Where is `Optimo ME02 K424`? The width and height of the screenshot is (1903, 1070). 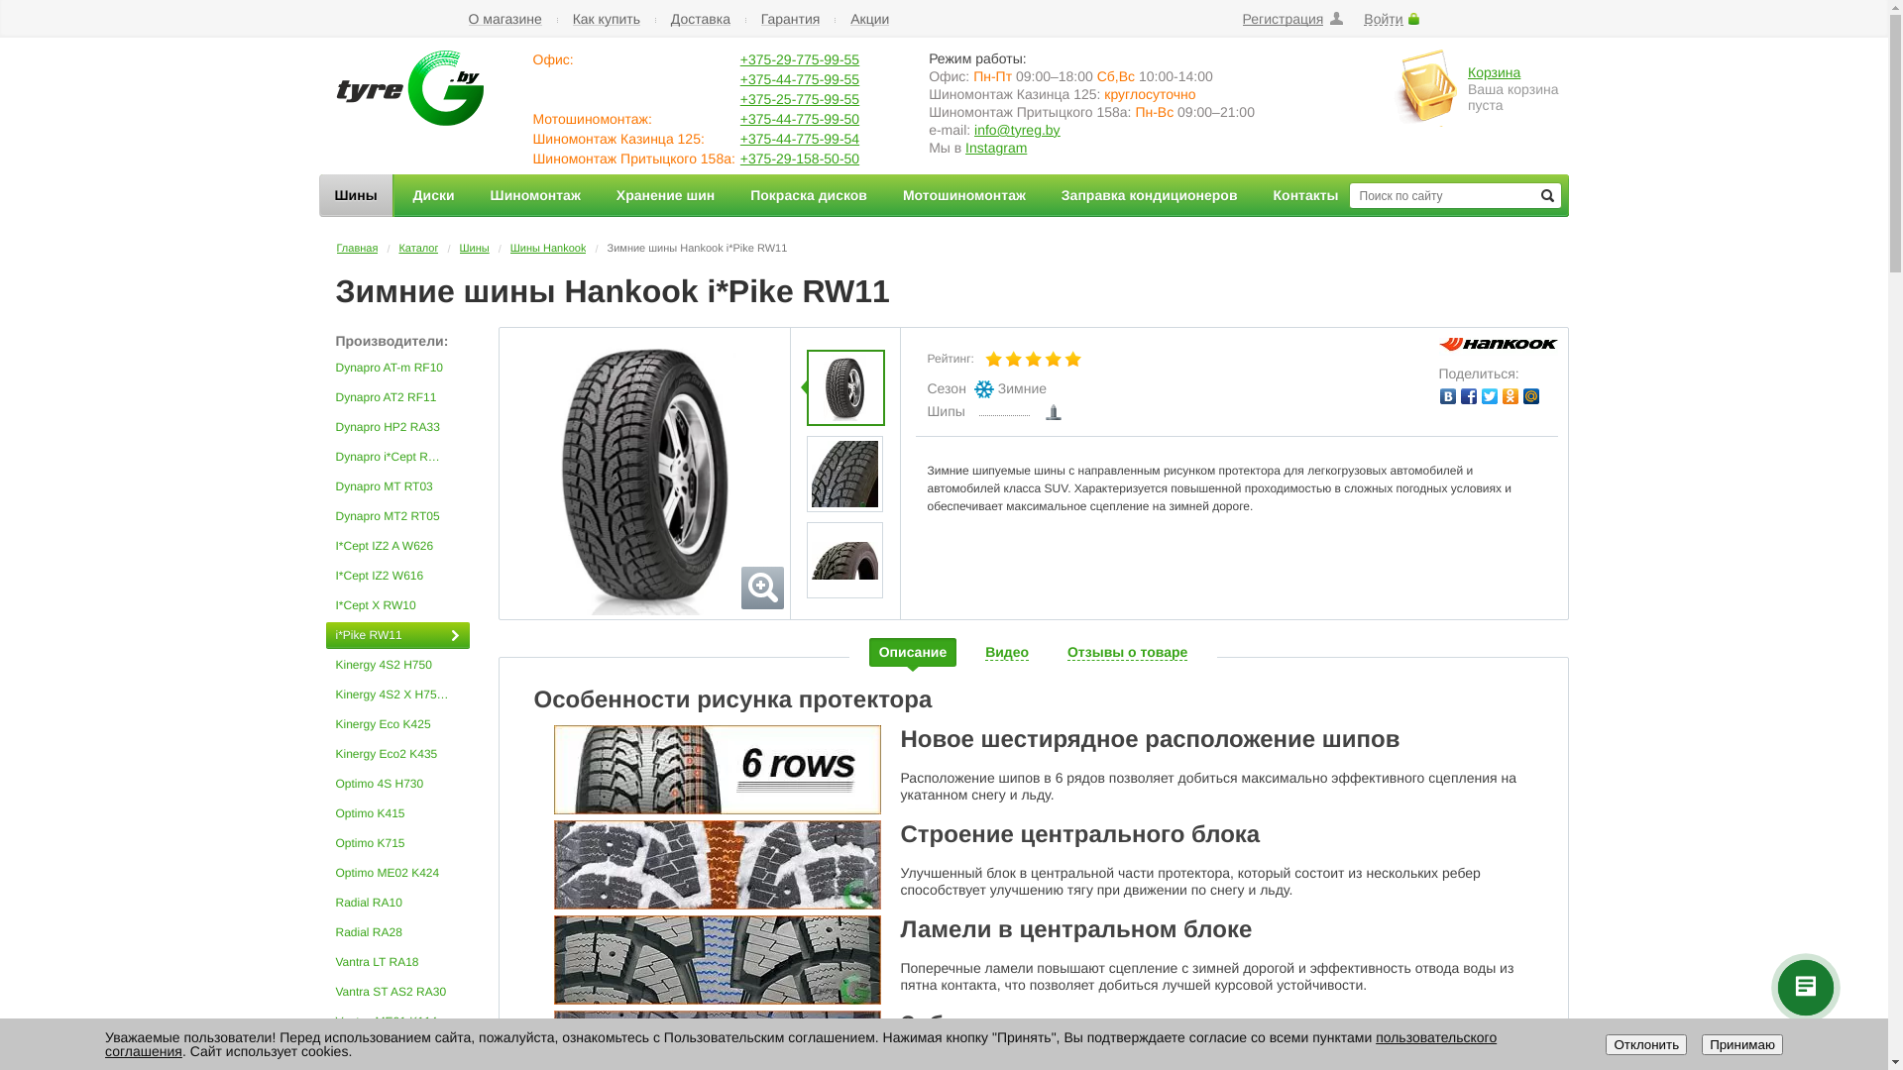 Optimo ME02 K424 is located at coordinates (396, 874).